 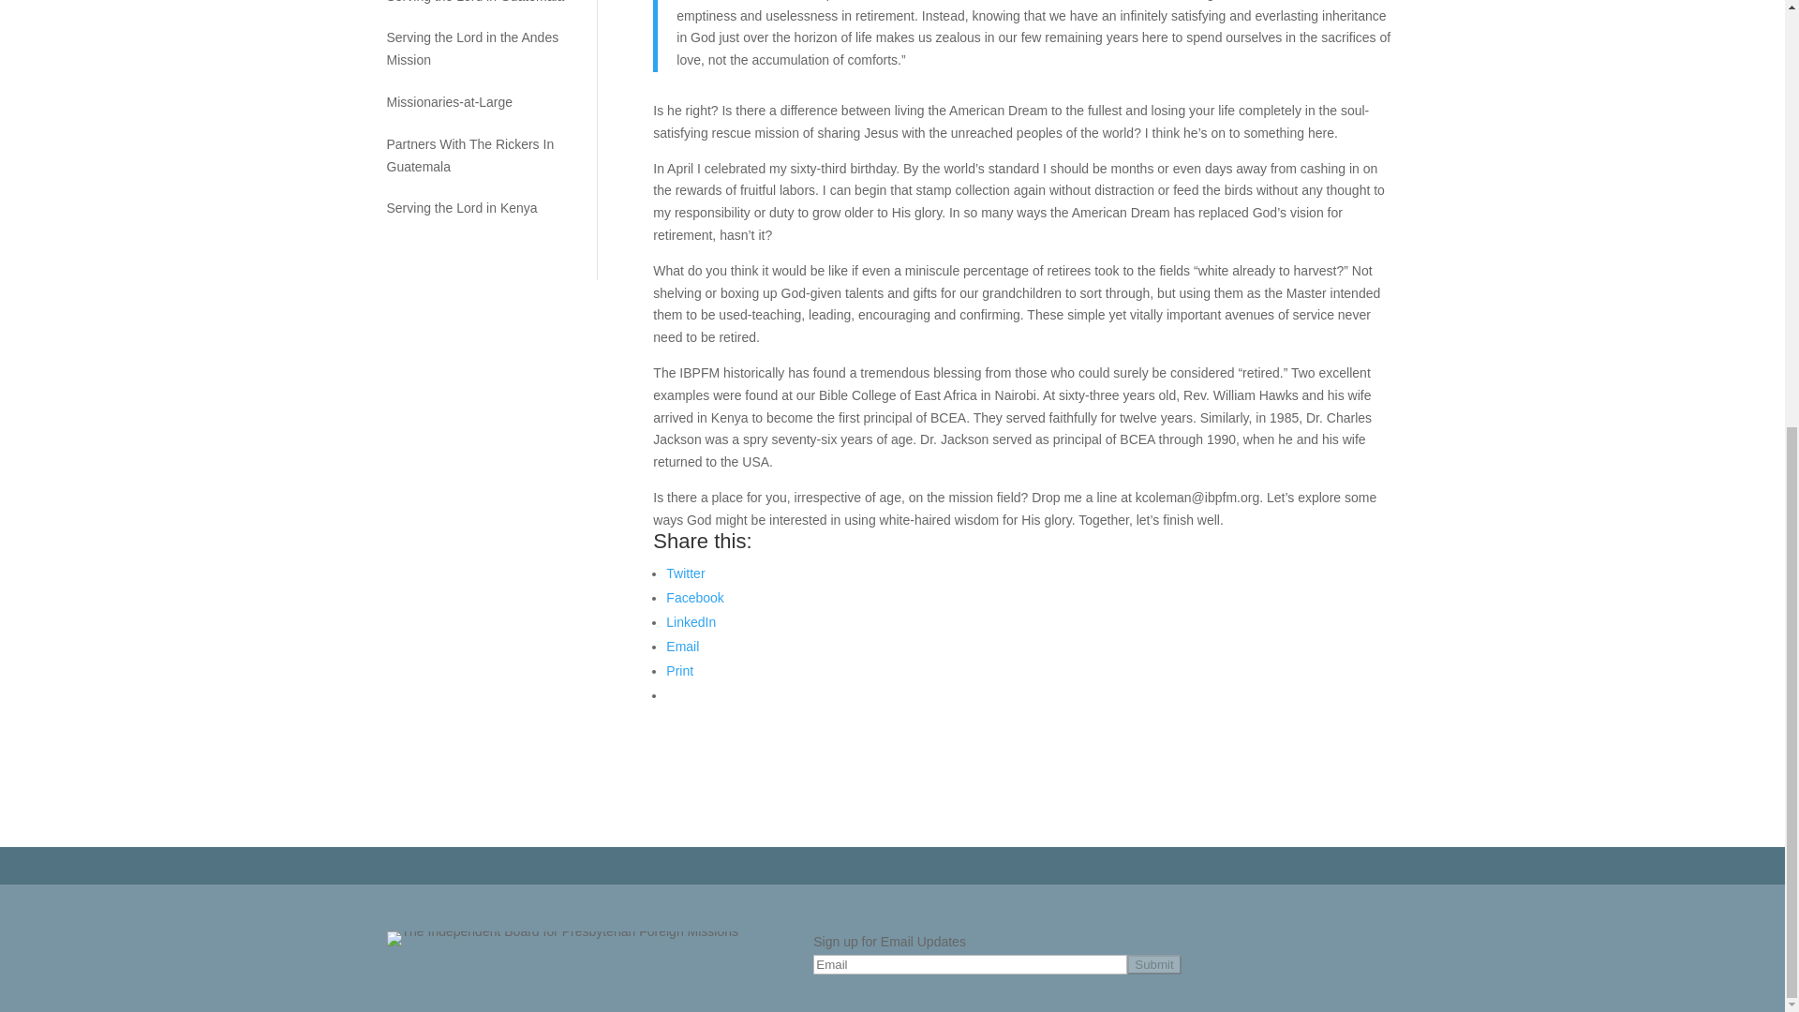 I want to click on Serving the Lord in the Andes Mission, so click(x=477, y=49).